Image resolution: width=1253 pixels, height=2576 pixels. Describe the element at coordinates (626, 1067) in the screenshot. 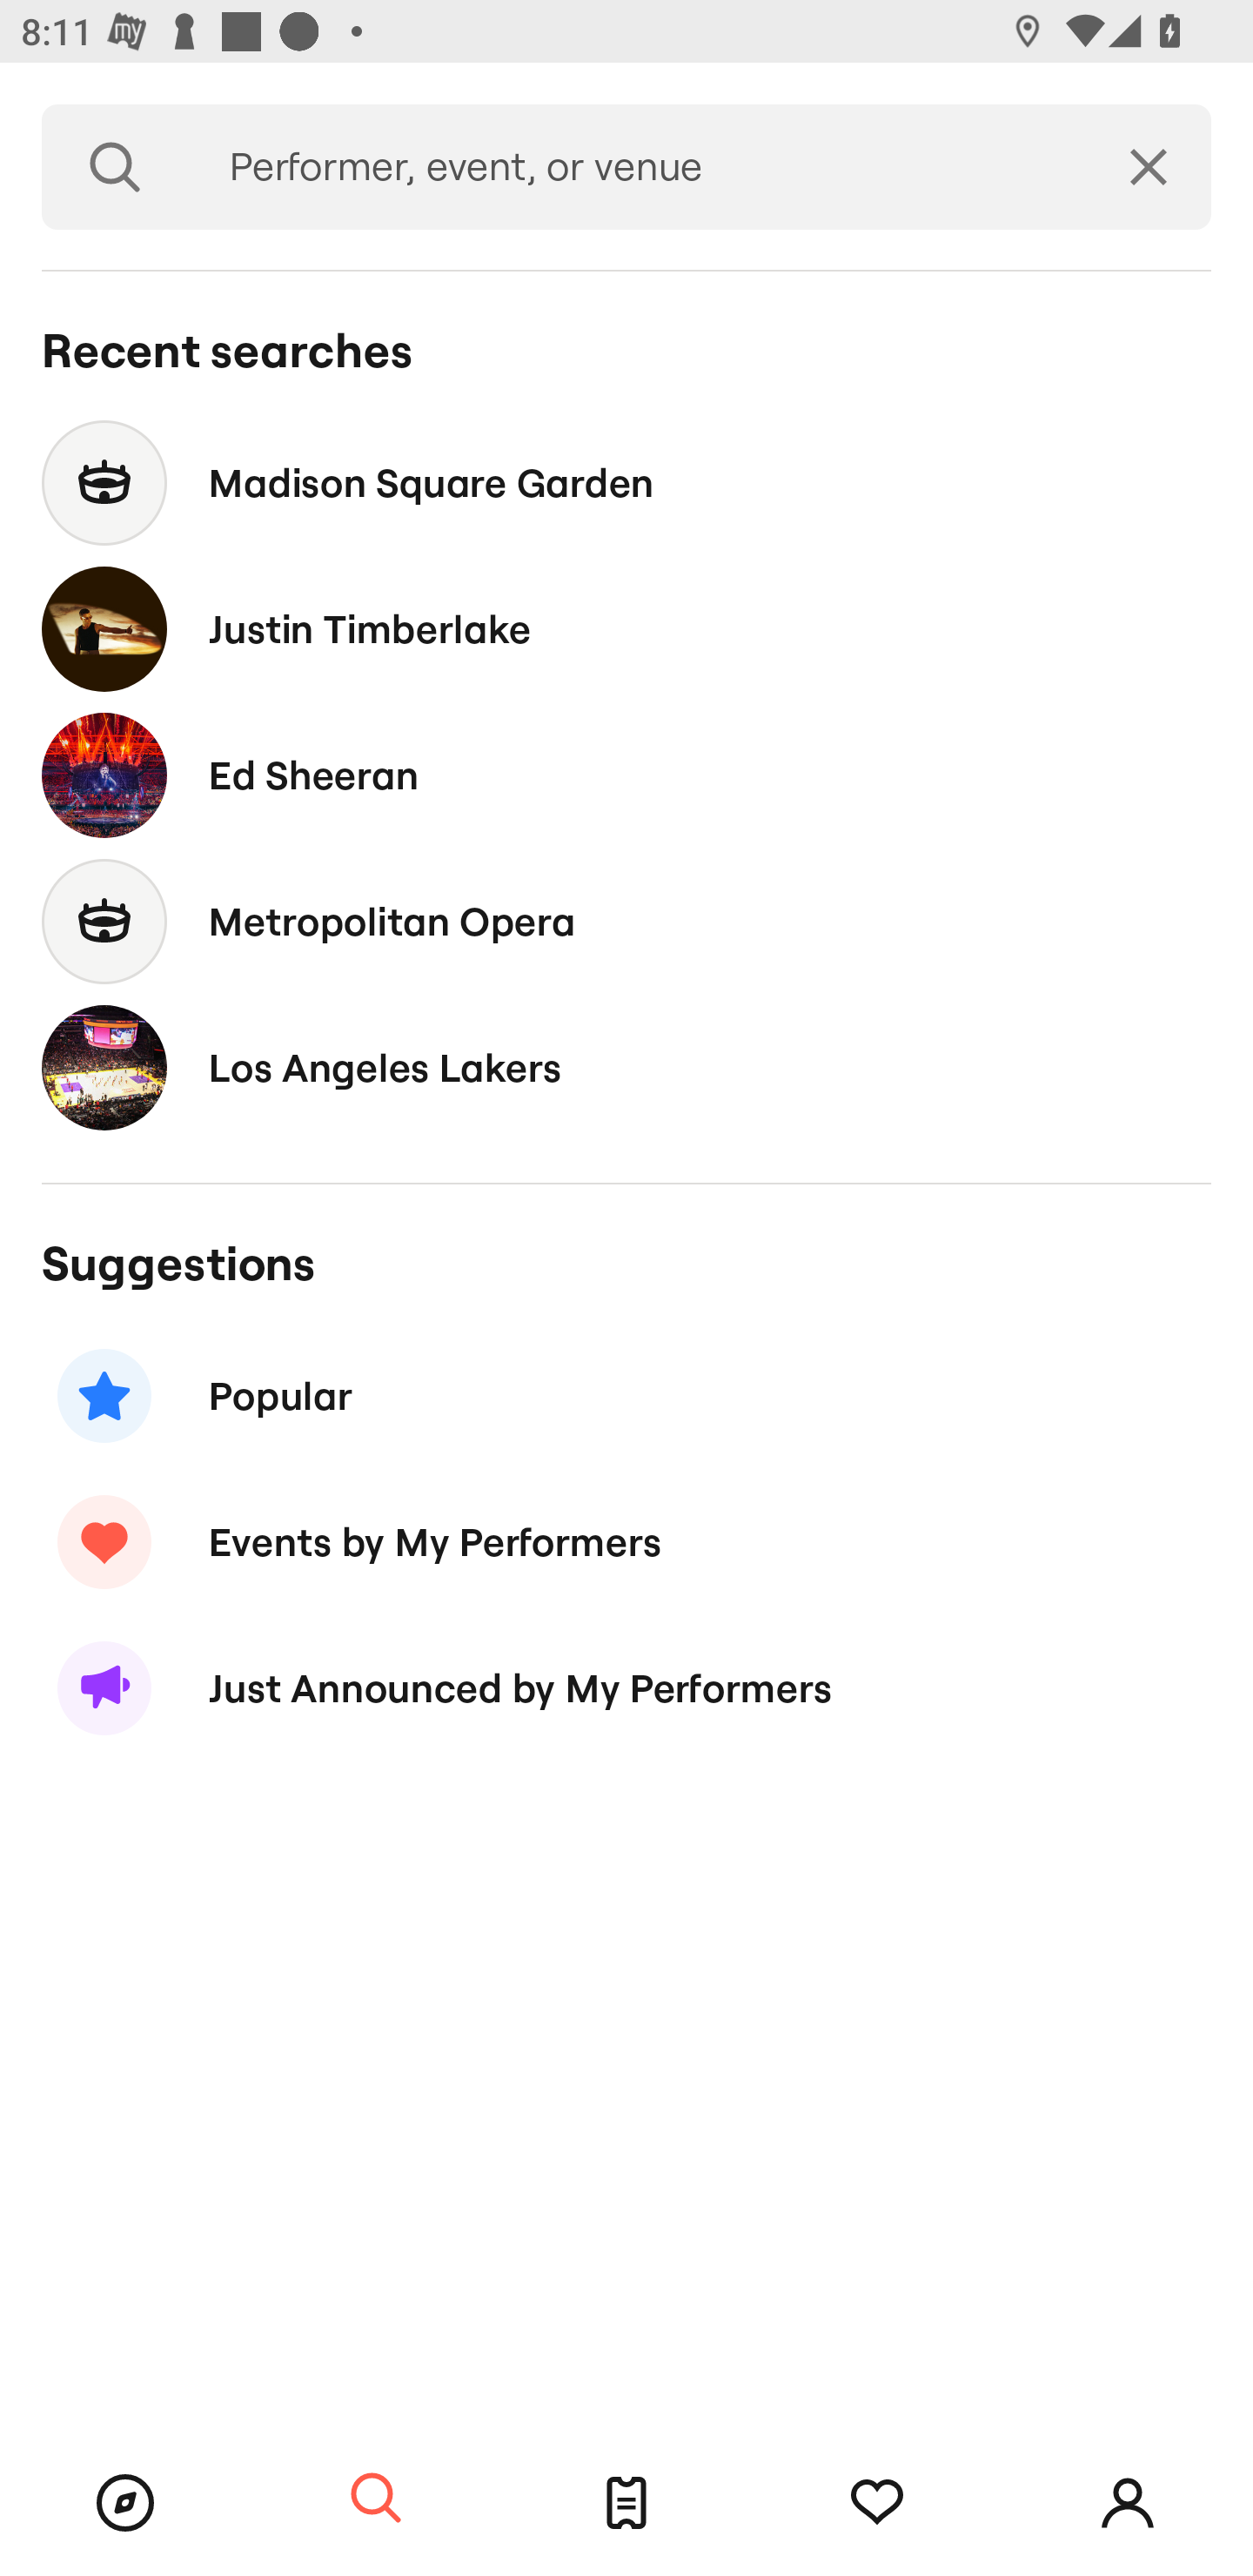

I see `Los Angeles Lakers` at that location.